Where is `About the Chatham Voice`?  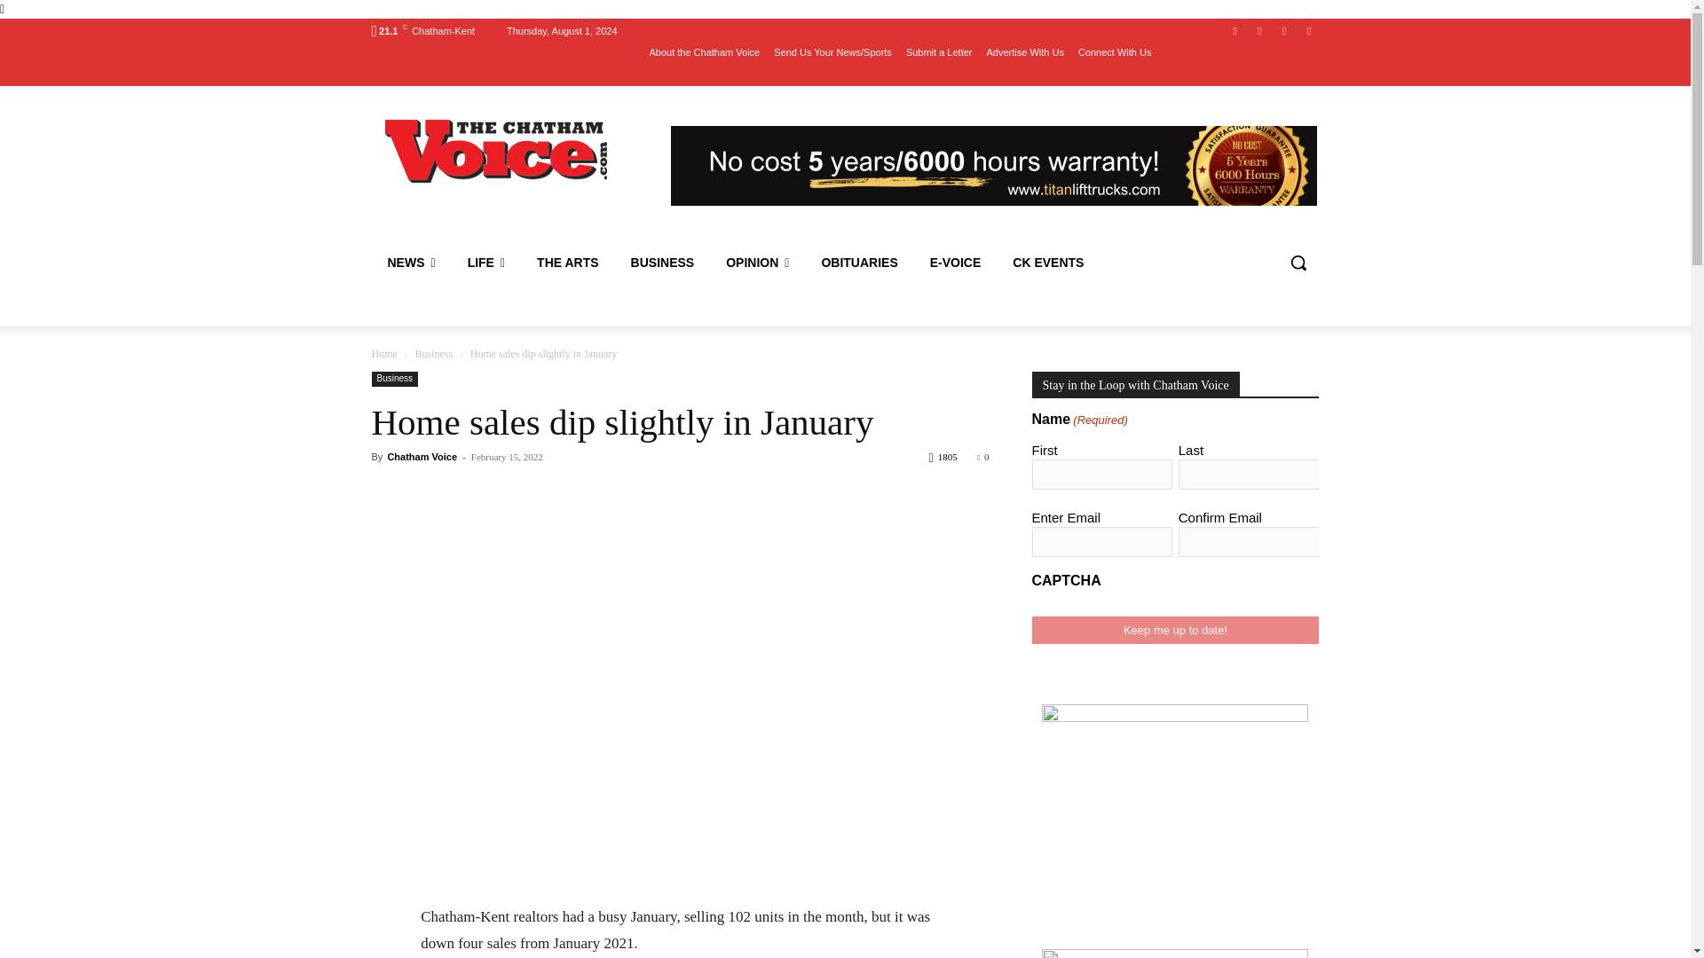 About the Chatham Voice is located at coordinates (705, 52).